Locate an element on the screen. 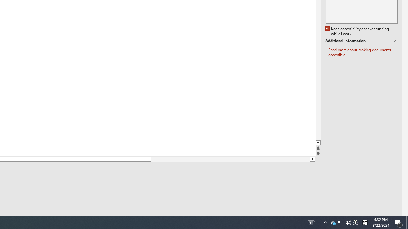 This screenshot has width=408, height=229. Slide Show Previous On is located at coordinates (274, 220).